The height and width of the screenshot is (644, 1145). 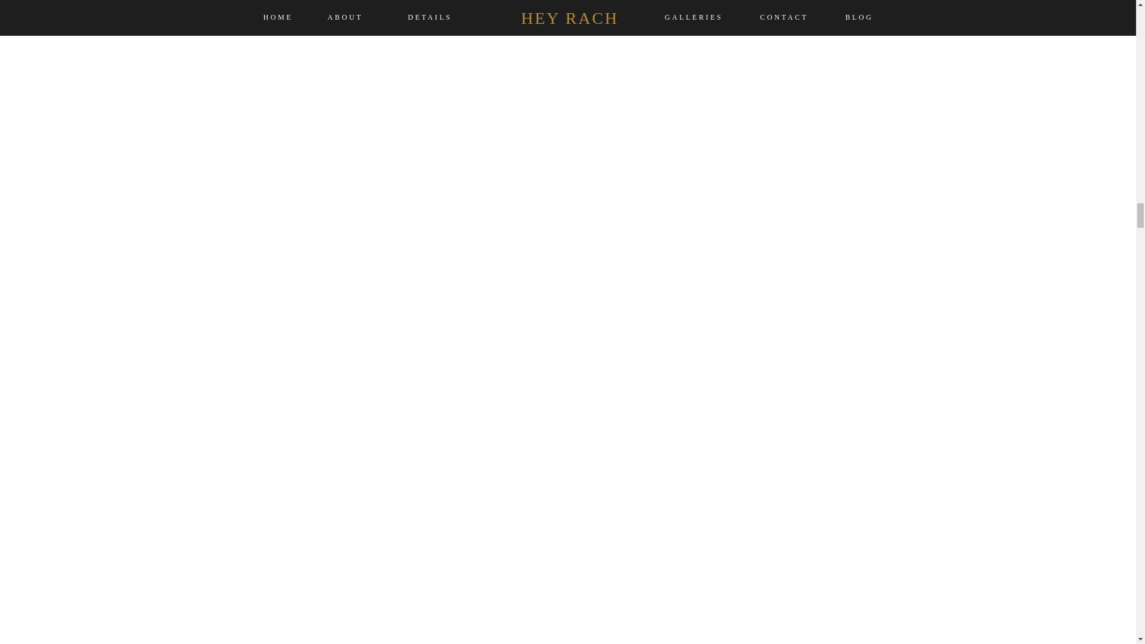 I want to click on baylie-3046, so click(x=567, y=25).